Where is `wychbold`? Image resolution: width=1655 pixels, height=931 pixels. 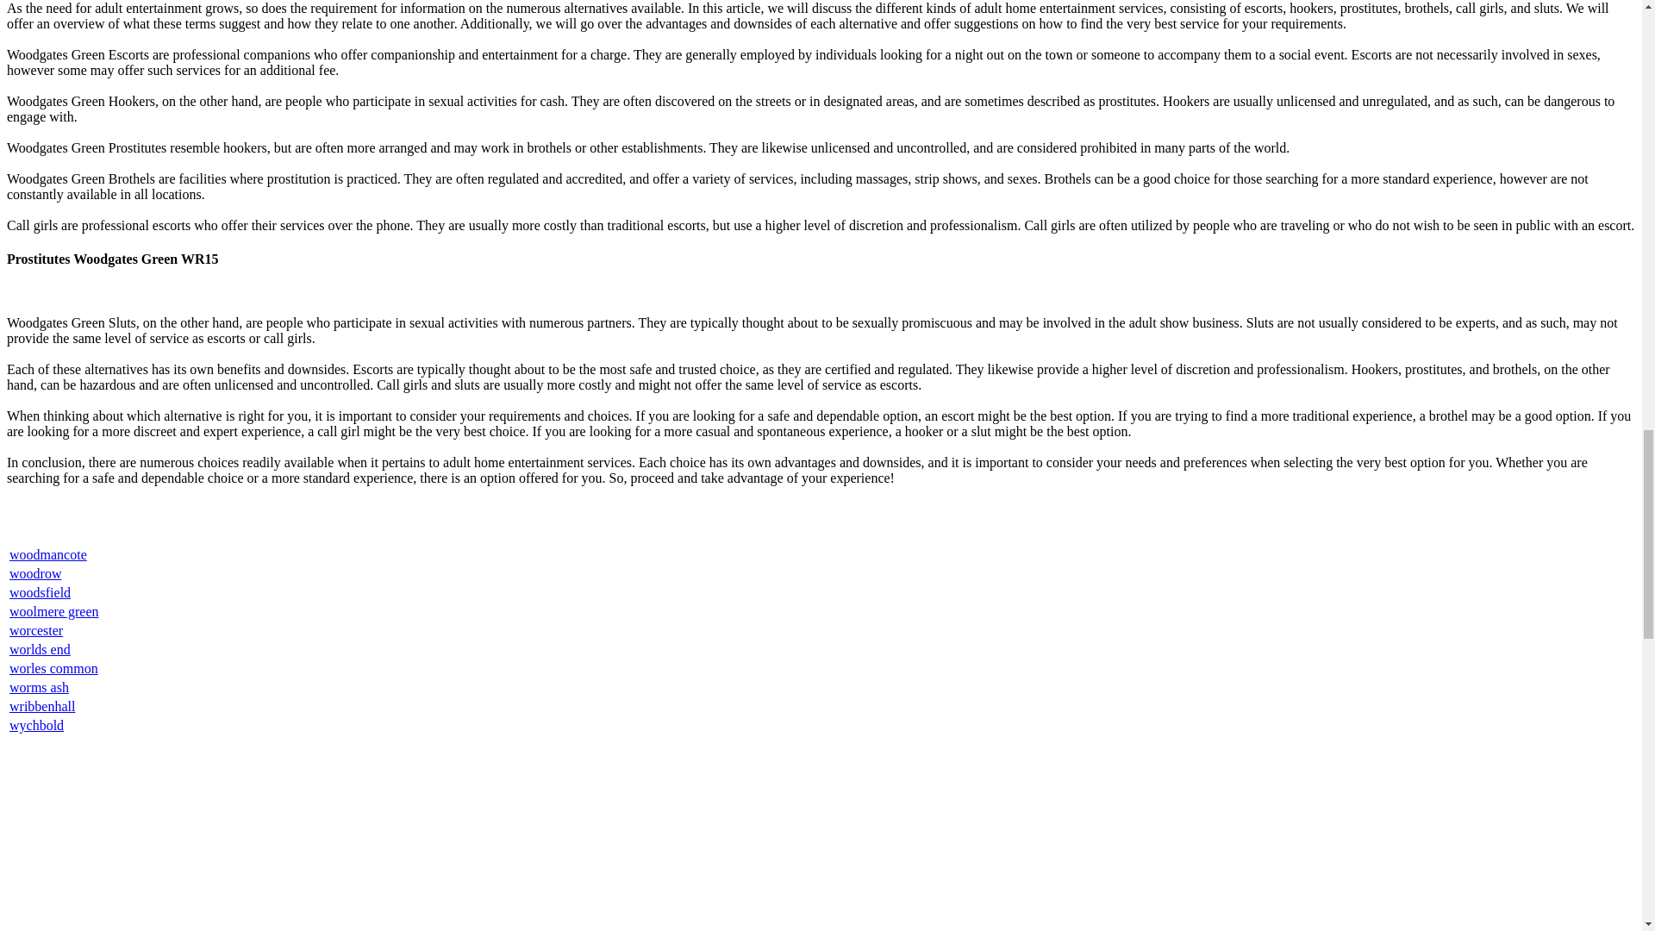 wychbold is located at coordinates (36, 724).